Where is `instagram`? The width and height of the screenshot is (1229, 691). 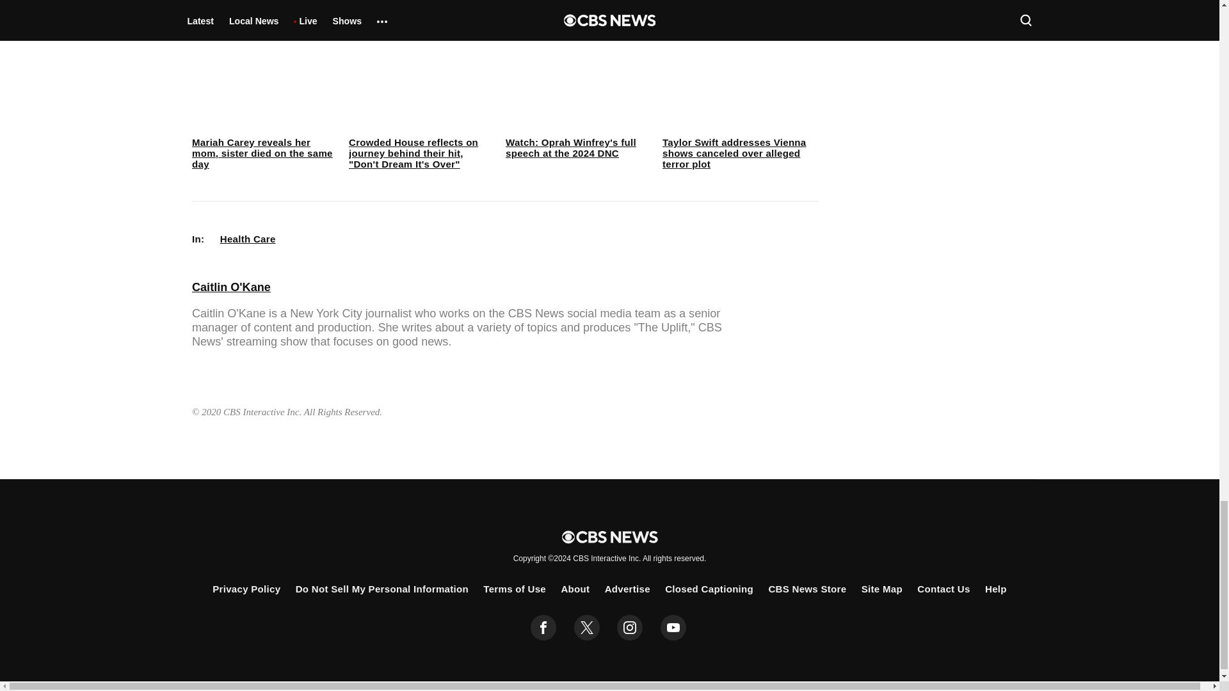 instagram is located at coordinates (630, 628).